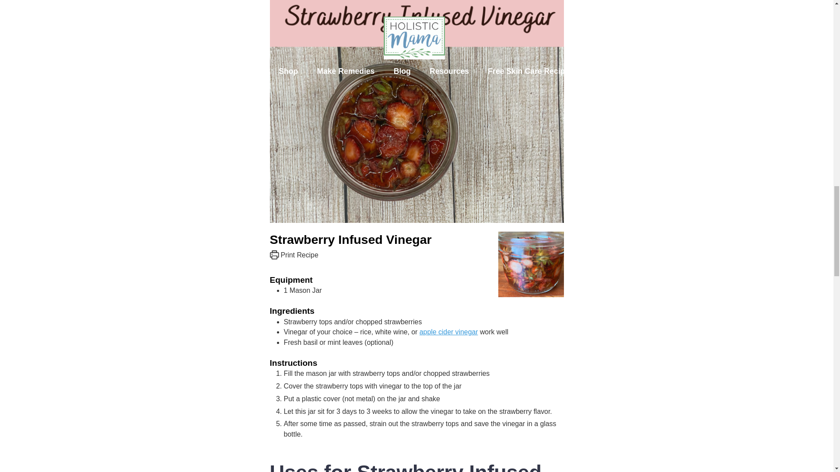 This screenshot has height=472, width=840. I want to click on apple cider vinegar, so click(448, 331).